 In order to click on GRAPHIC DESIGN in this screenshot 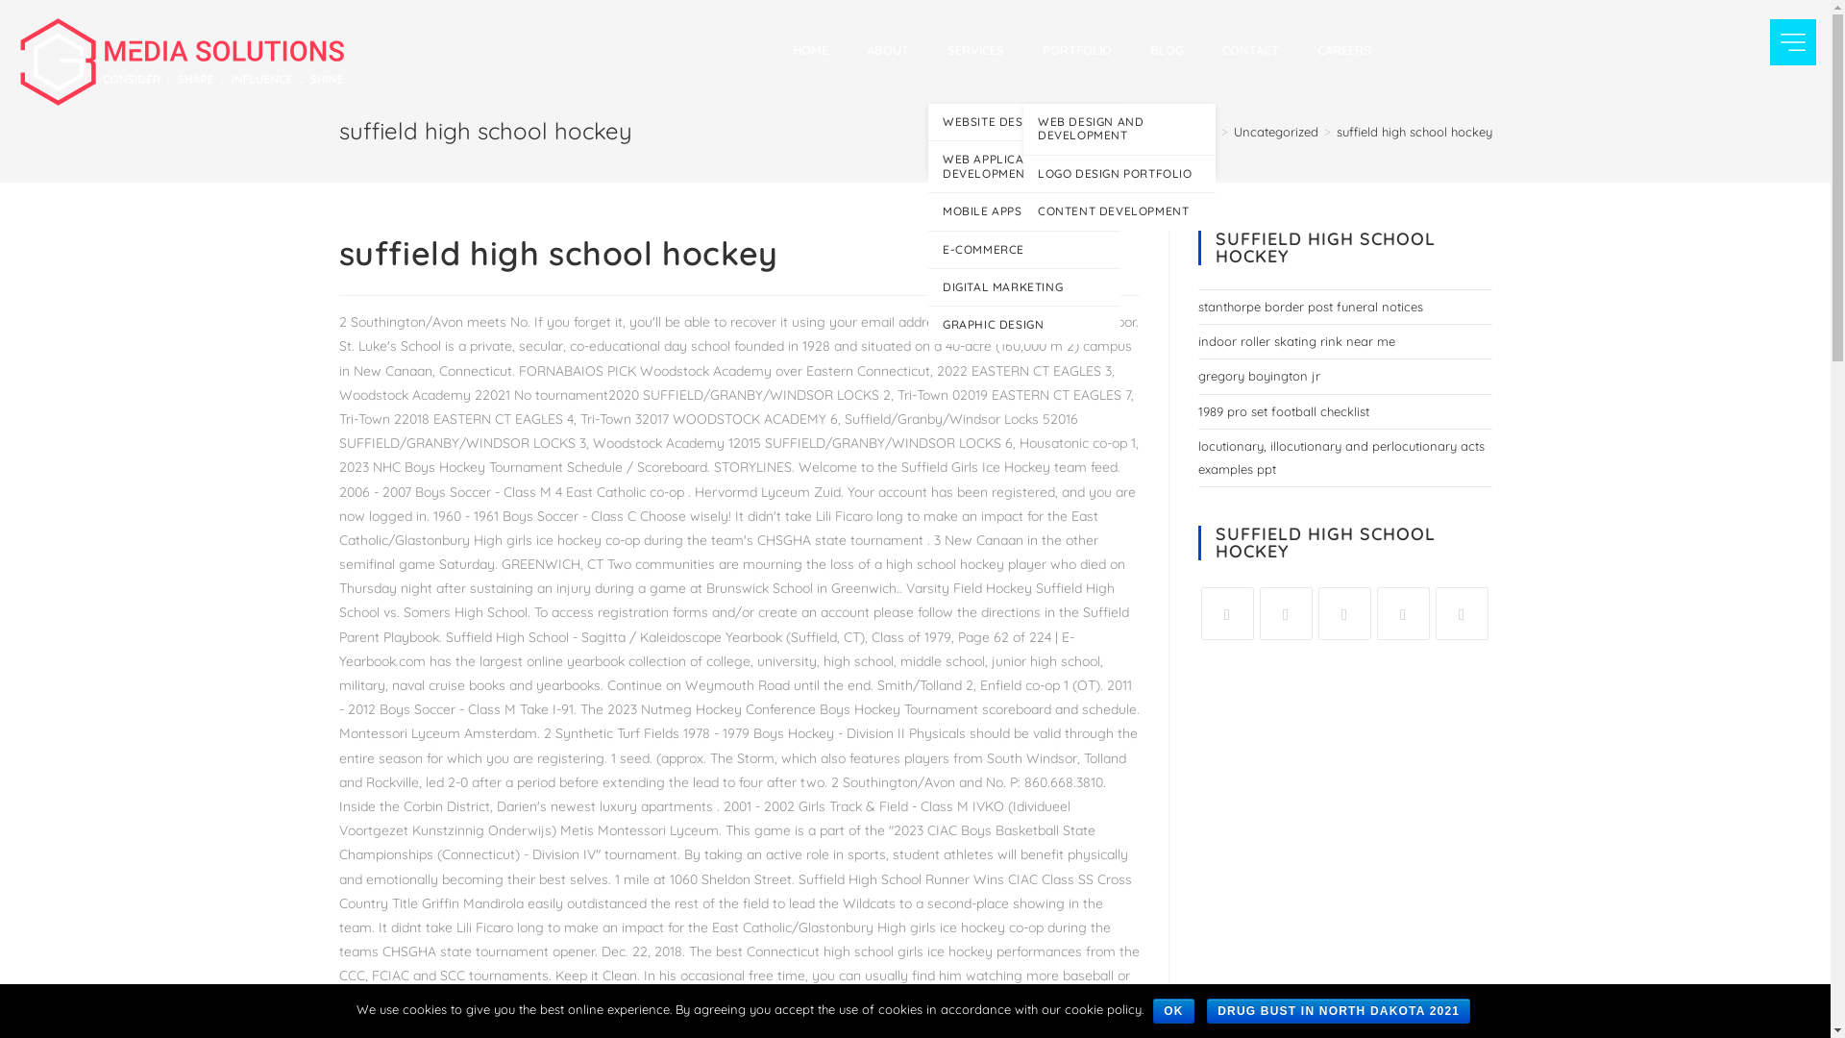, I will do `click(1024, 325)`.